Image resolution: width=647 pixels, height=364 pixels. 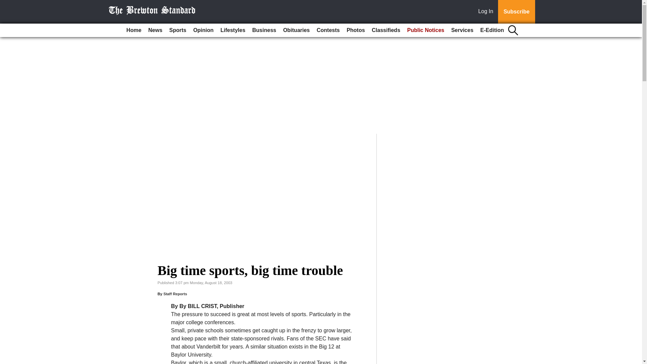 I want to click on Staff Reports, so click(x=175, y=294).